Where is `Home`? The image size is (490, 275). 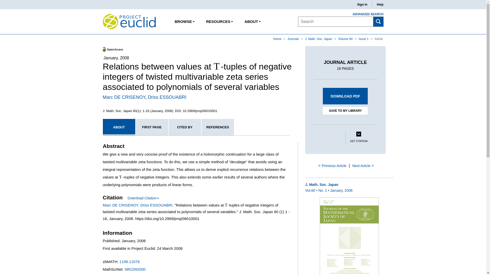
Home is located at coordinates (278, 39).